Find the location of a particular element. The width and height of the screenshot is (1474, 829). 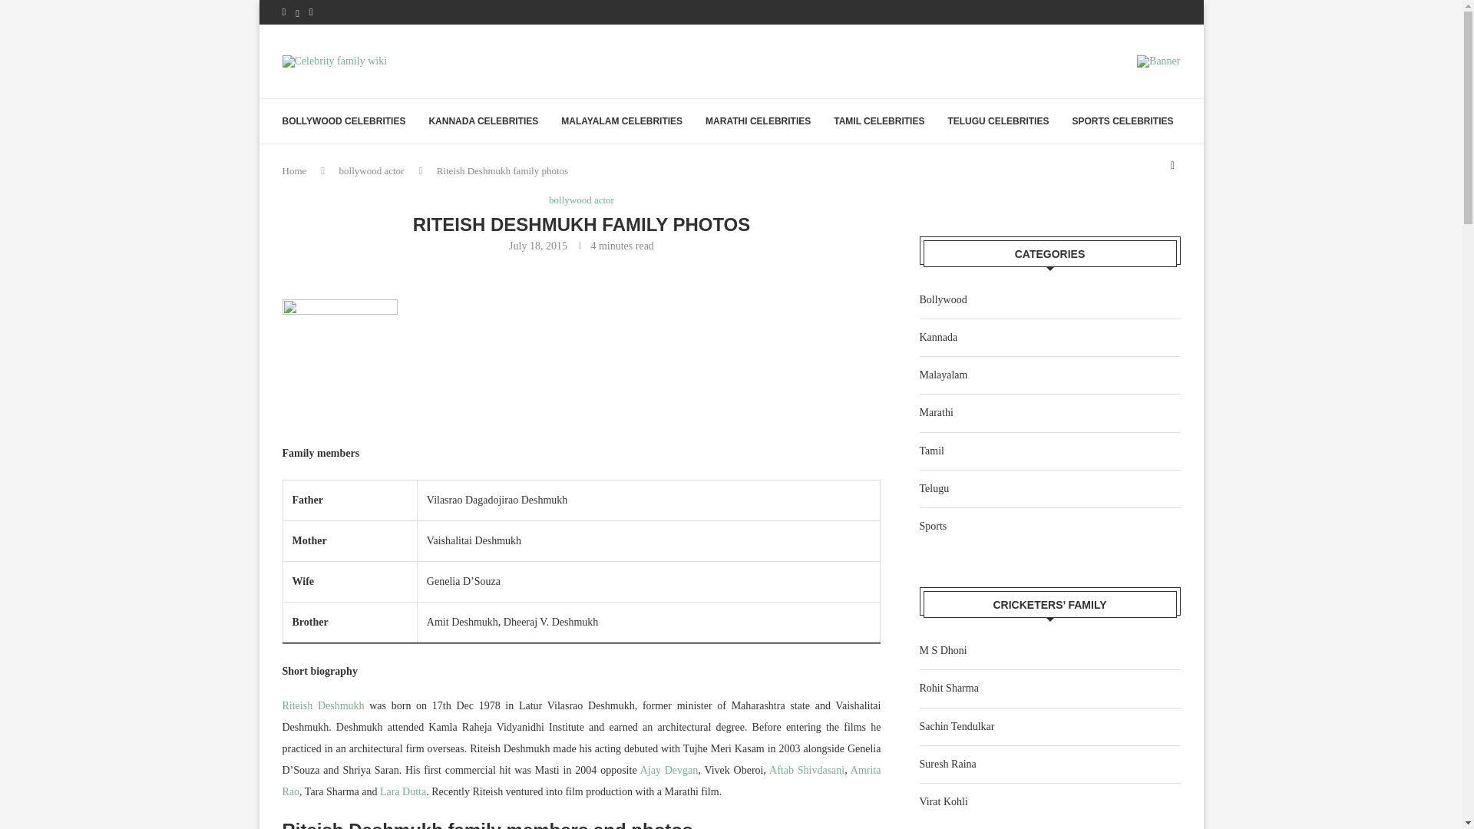

Riteish Deshmukh is located at coordinates (323, 705).